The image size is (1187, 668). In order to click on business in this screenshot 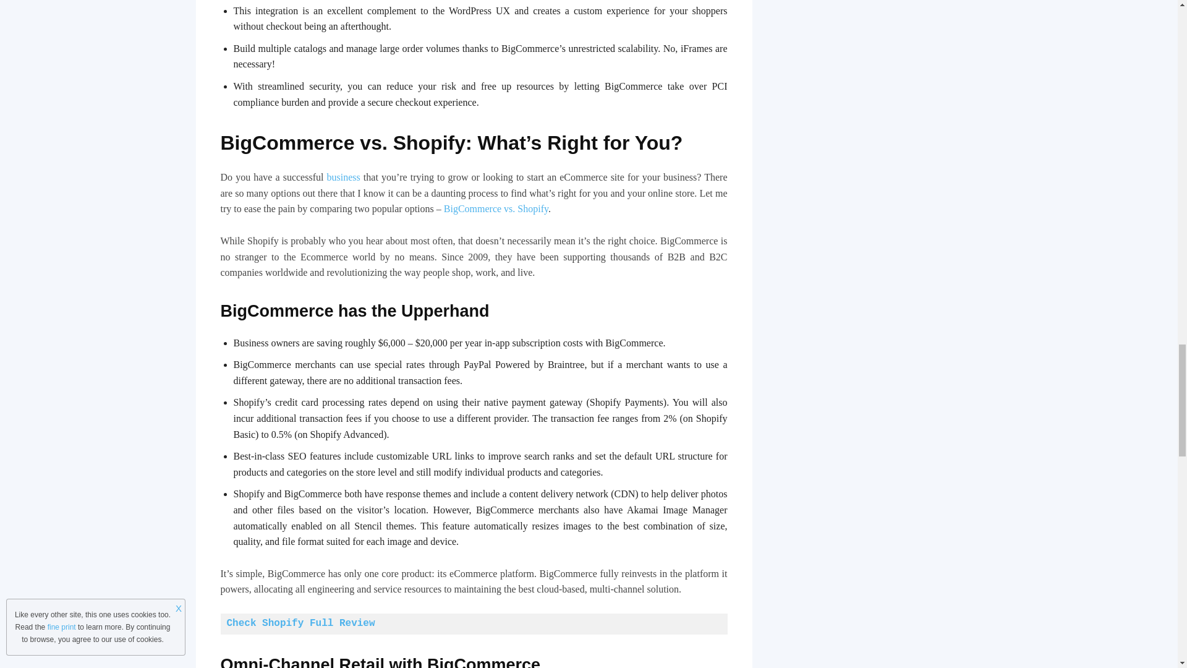, I will do `click(344, 177)`.